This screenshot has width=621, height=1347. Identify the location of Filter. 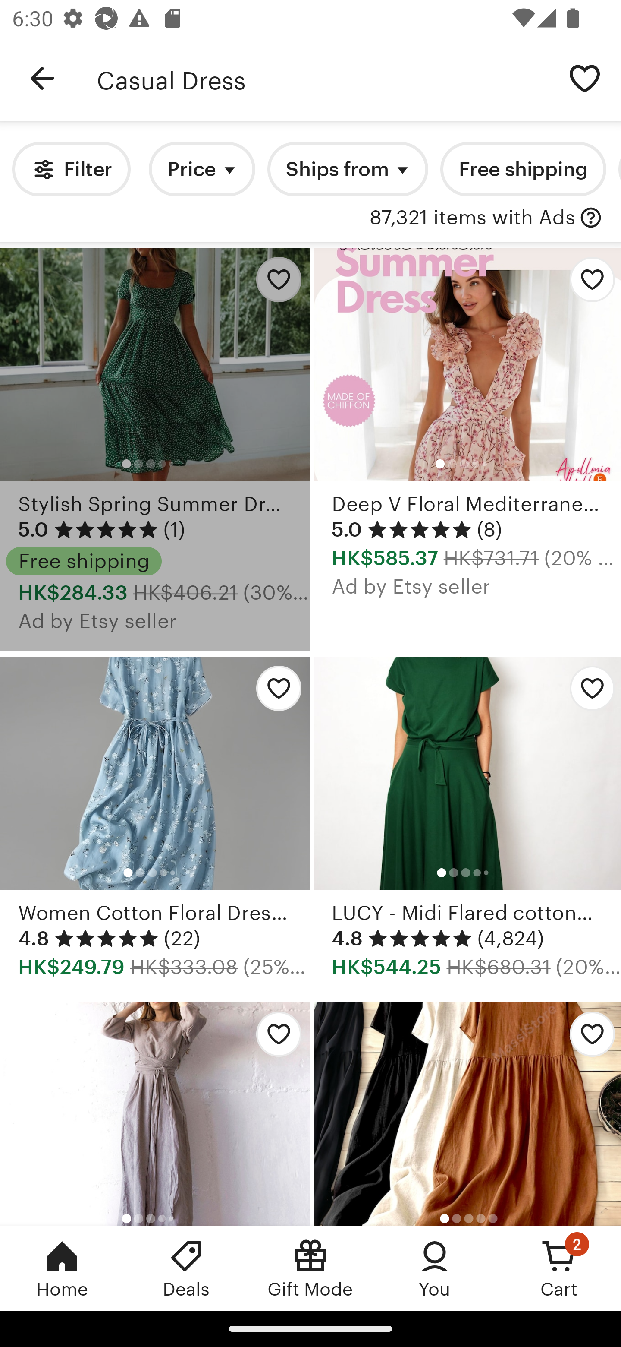
(71, 169).